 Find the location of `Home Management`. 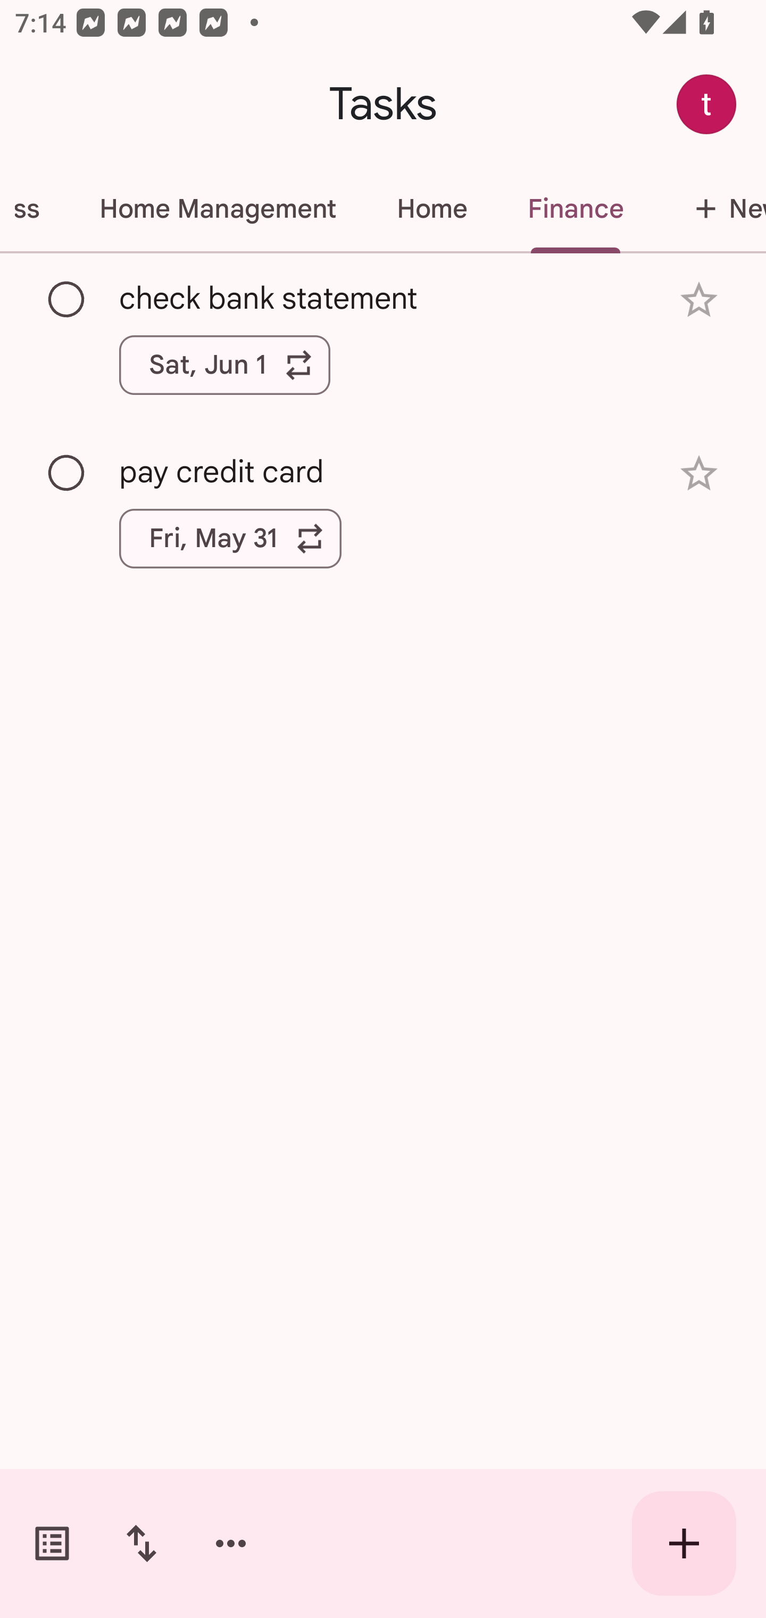

Home Management is located at coordinates (217, 209).